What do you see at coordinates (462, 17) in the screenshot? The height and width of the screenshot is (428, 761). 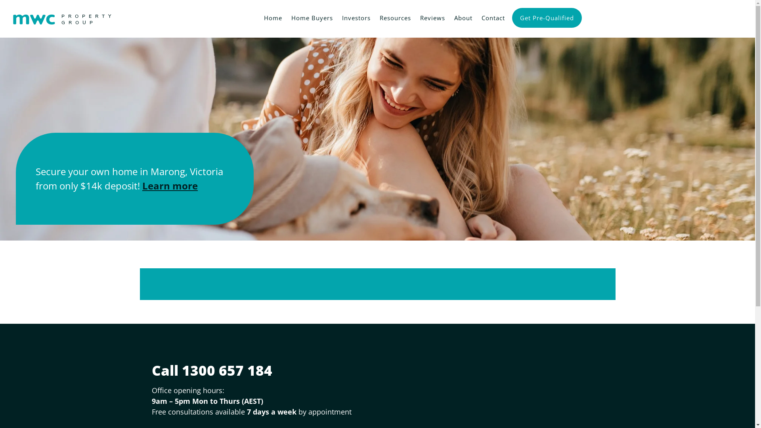 I see `About` at bounding box center [462, 17].